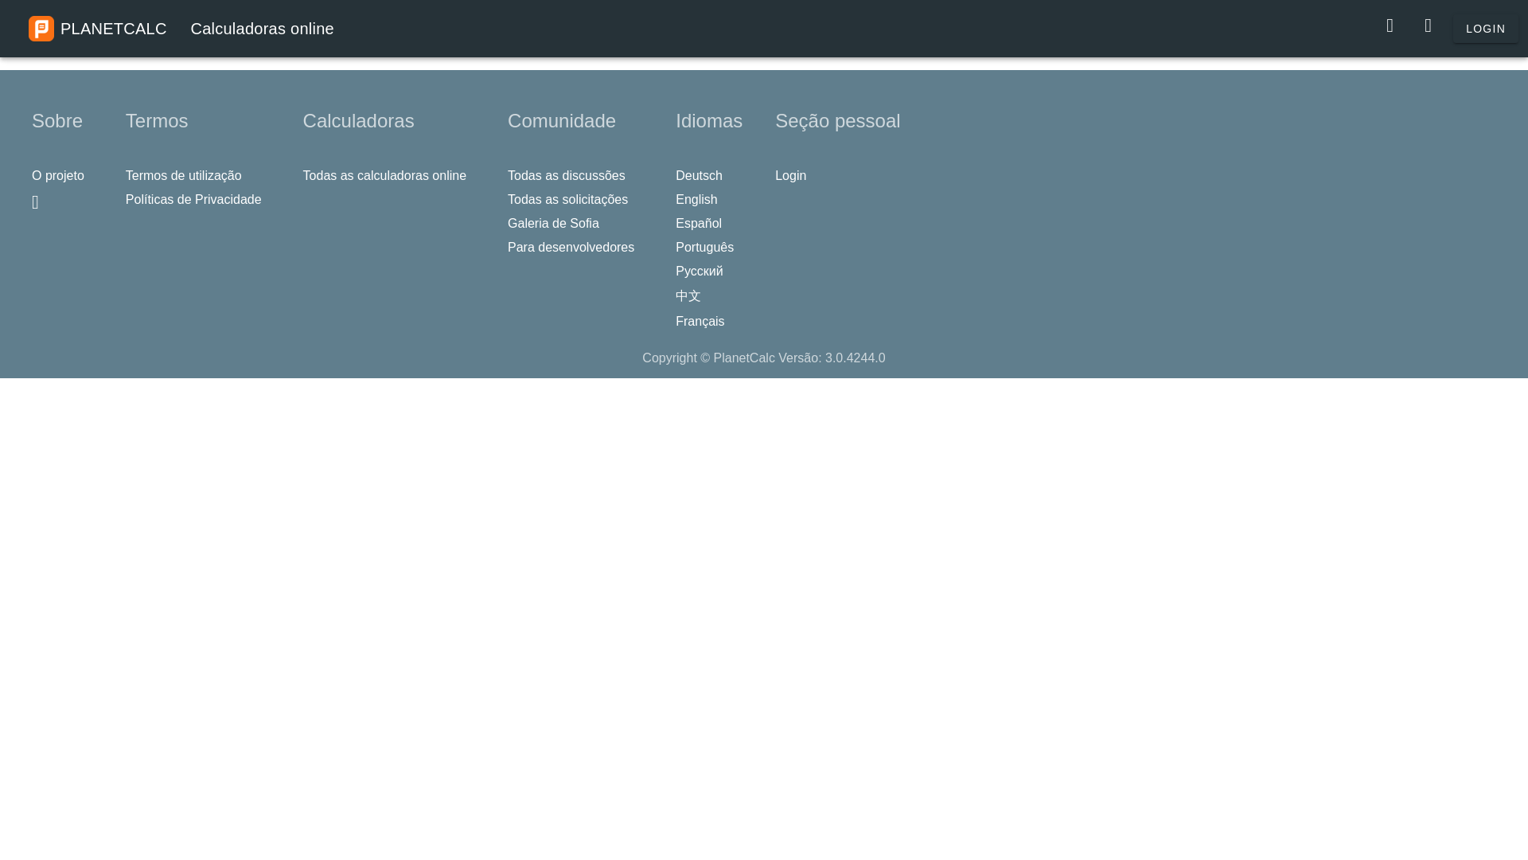  Describe the element at coordinates (62, 175) in the screenshot. I see `O projeto` at that location.